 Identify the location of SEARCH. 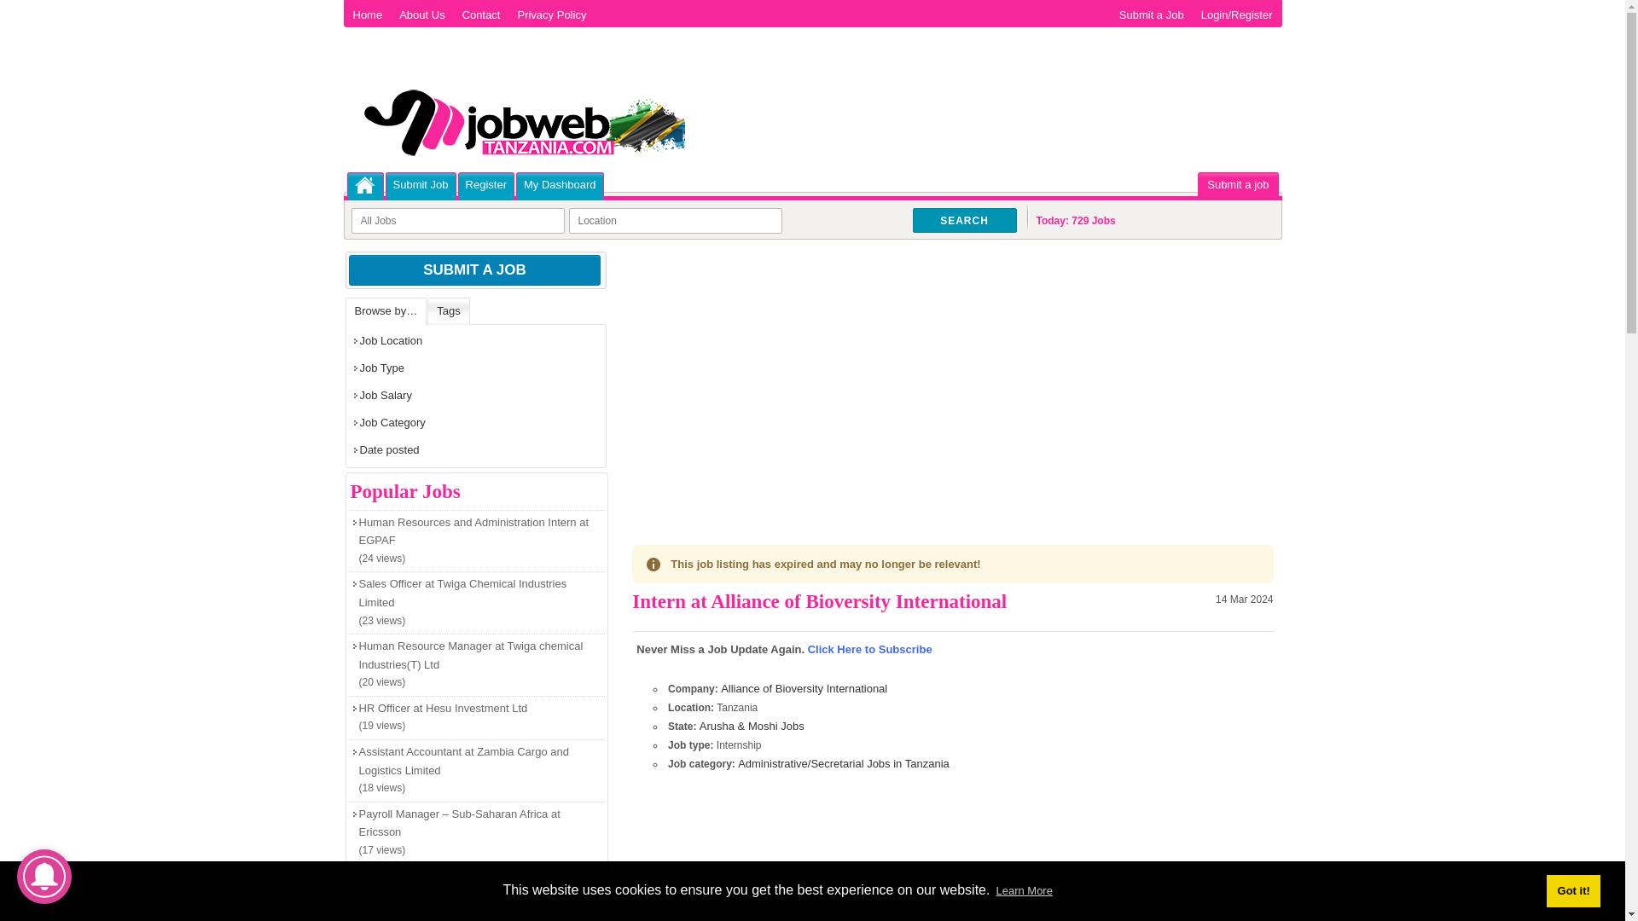
(964, 220).